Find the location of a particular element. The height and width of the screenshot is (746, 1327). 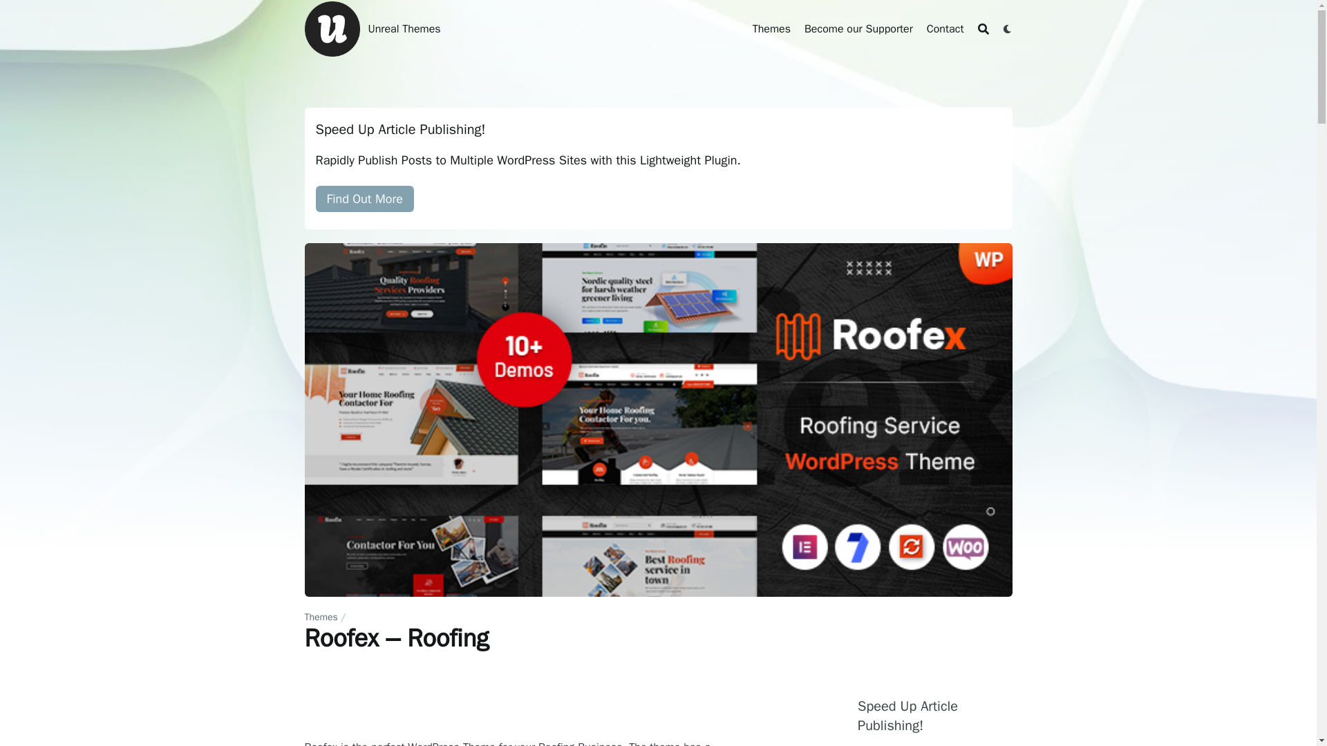

Themes is located at coordinates (771, 29).